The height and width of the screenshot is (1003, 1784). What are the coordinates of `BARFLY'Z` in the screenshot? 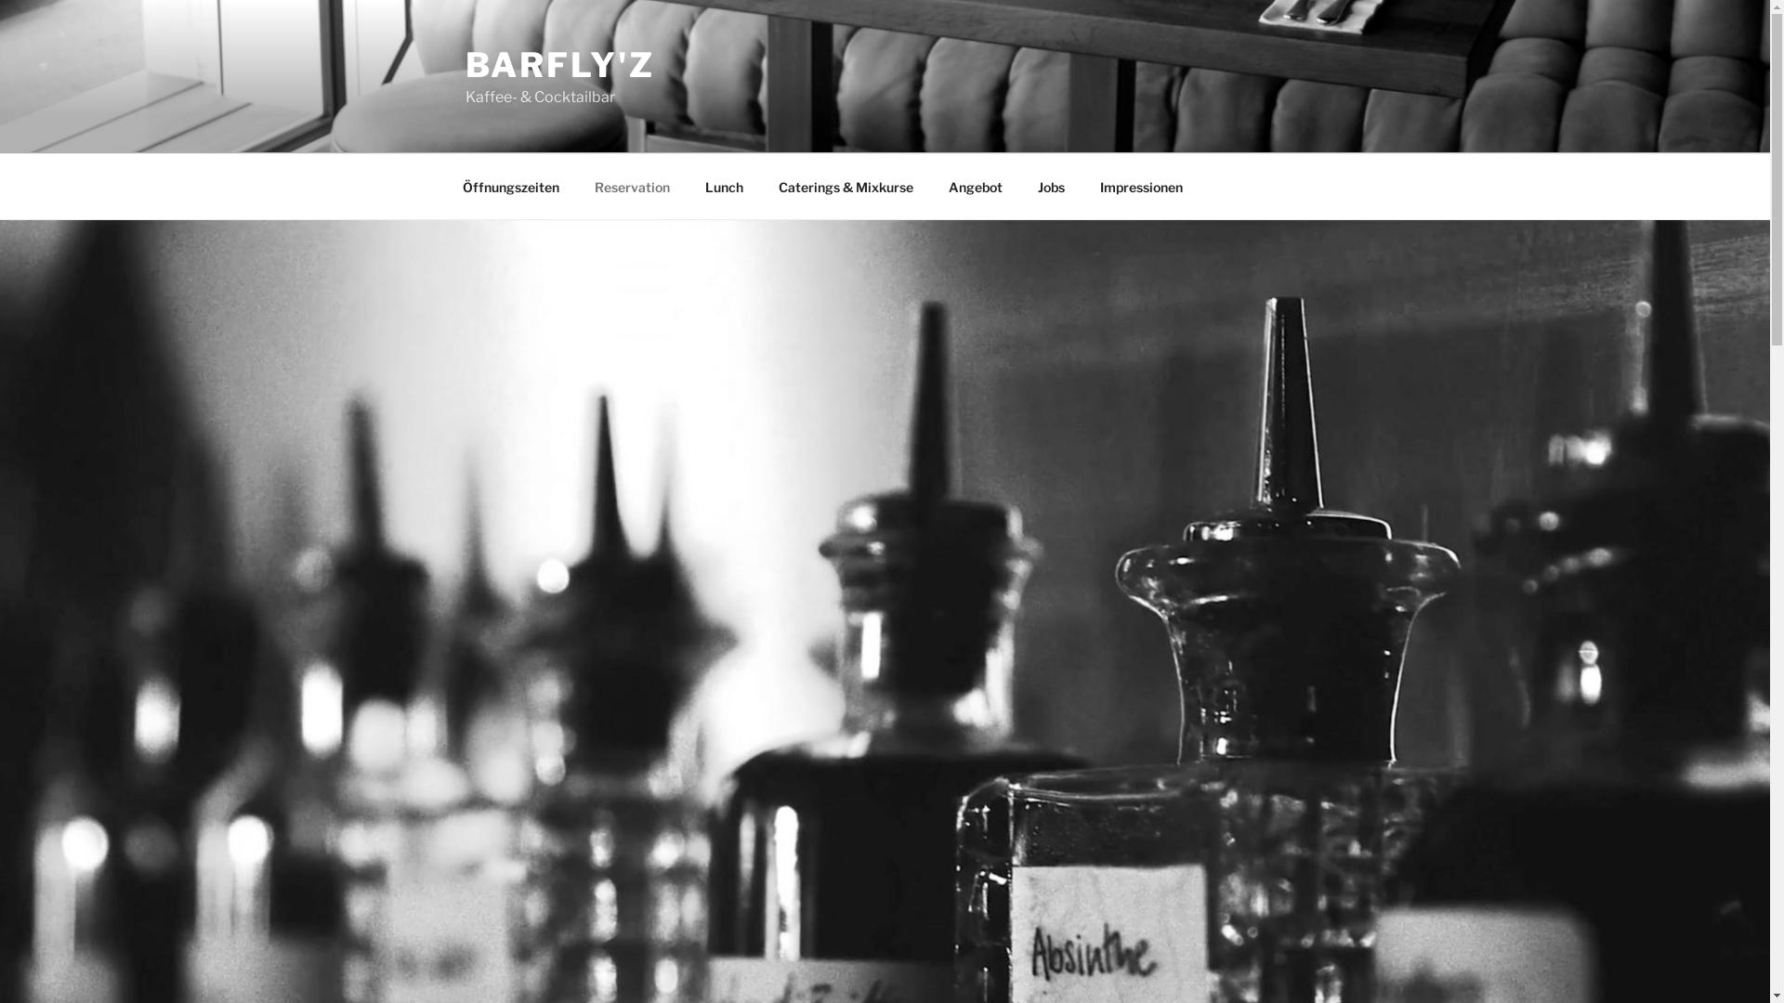 It's located at (559, 65).